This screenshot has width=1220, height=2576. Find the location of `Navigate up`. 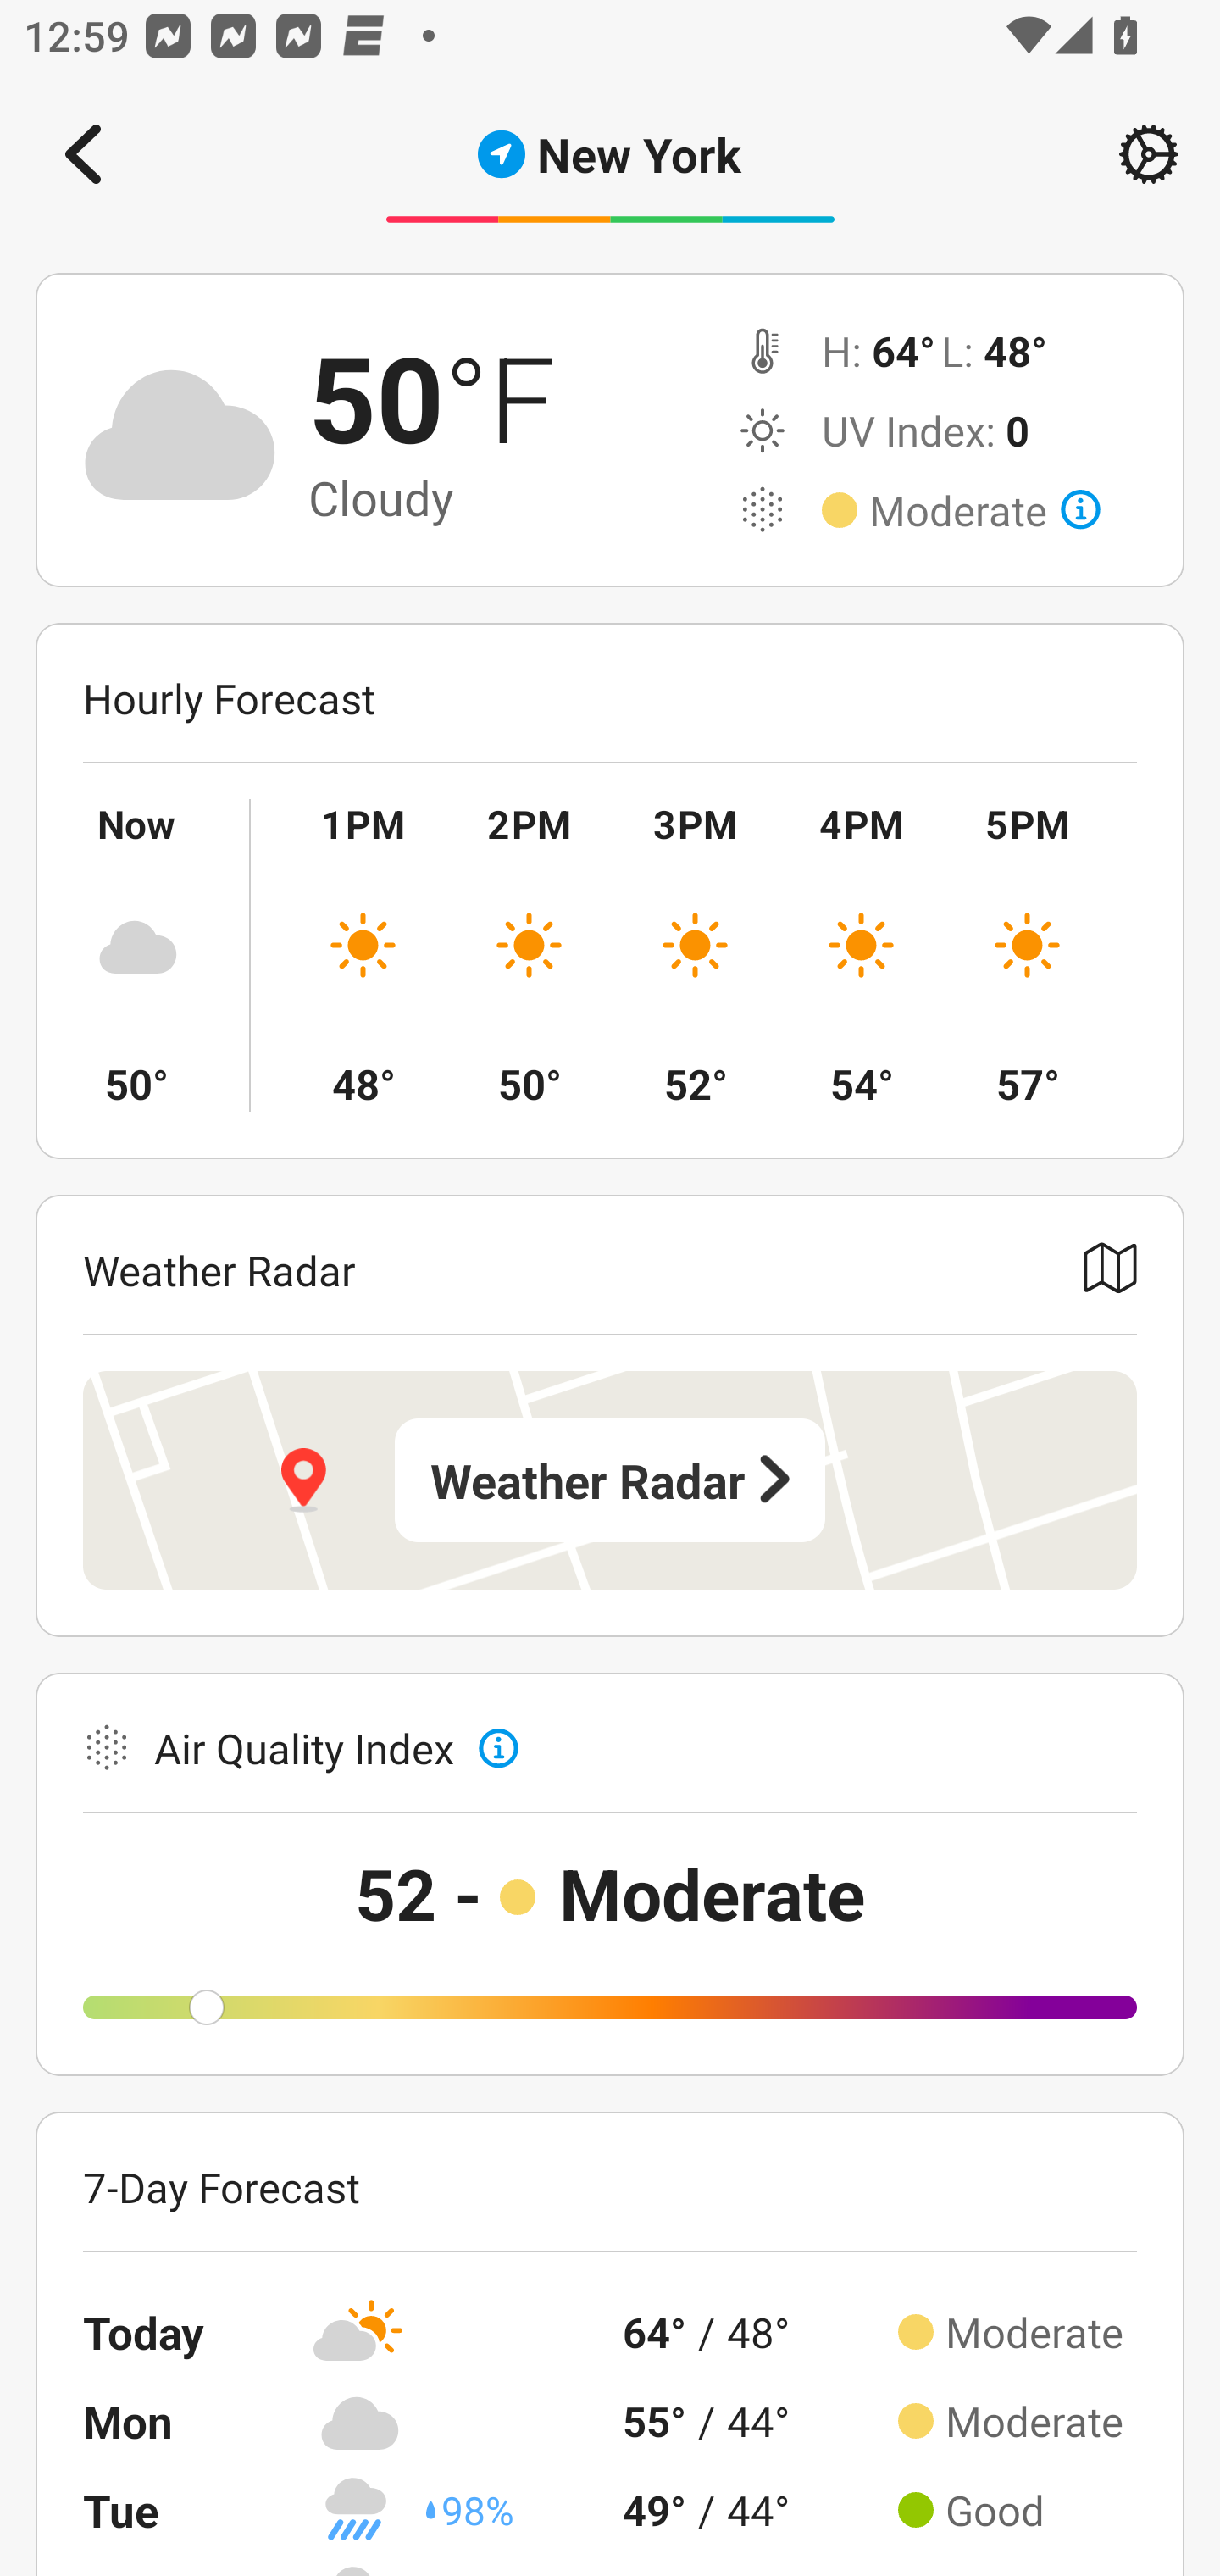

Navigate up is located at coordinates (83, 154).